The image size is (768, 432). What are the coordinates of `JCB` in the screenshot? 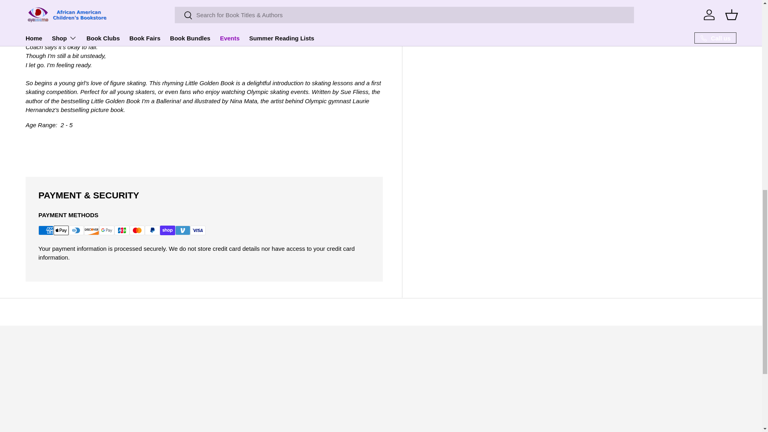 It's located at (122, 230).